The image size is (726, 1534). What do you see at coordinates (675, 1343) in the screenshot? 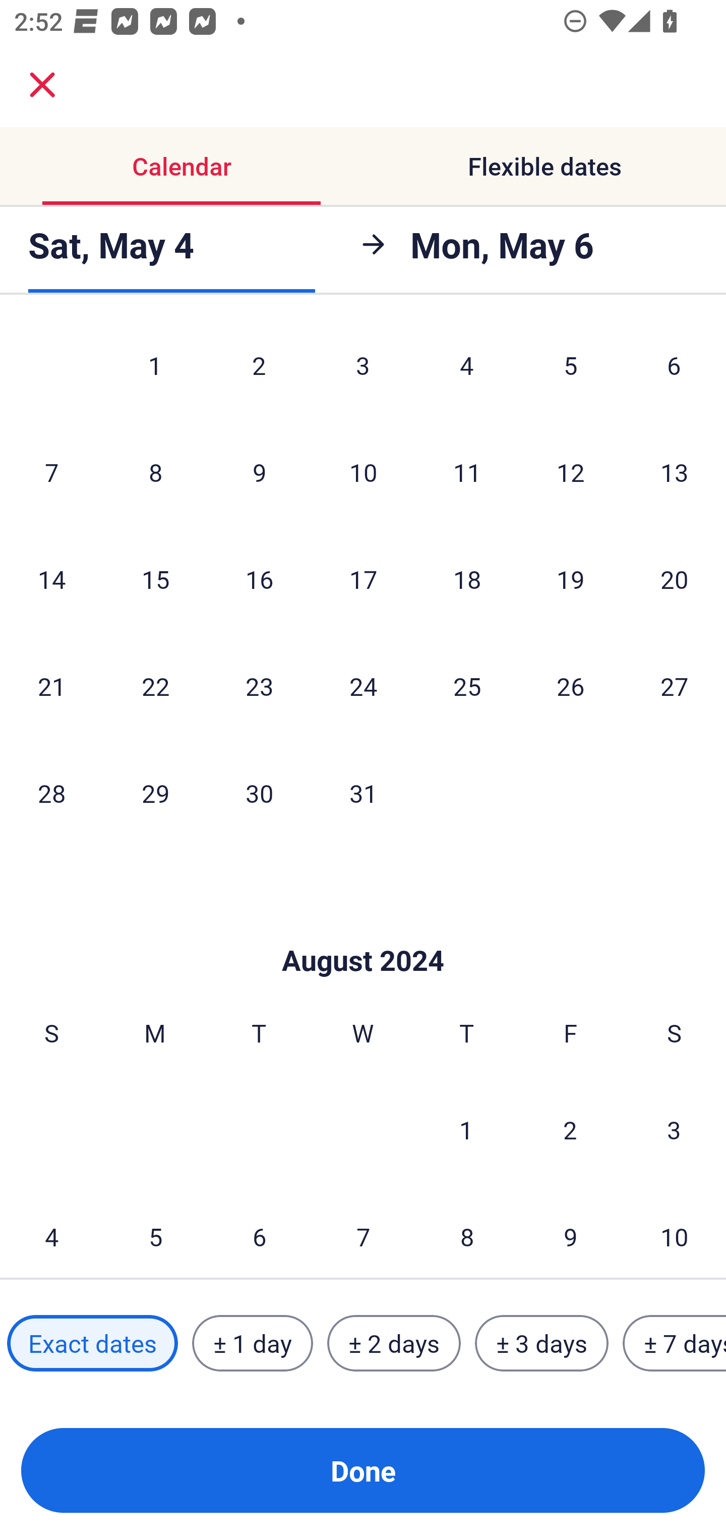
I see `± 7 days` at bounding box center [675, 1343].